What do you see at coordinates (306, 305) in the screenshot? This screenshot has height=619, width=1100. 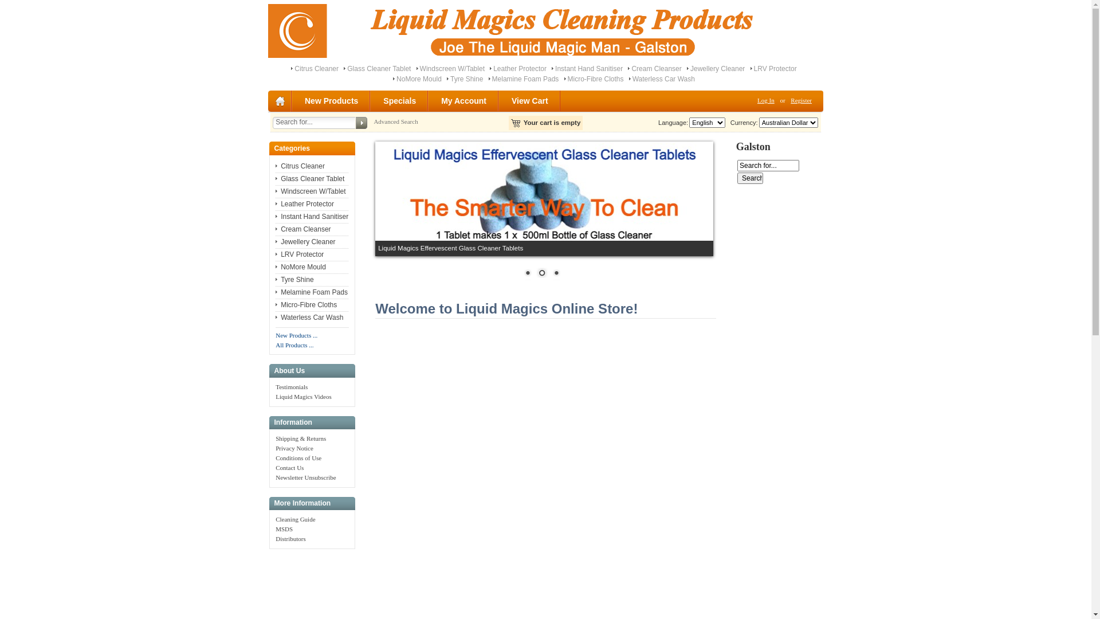 I see `Micro-Fibre Cloths` at bounding box center [306, 305].